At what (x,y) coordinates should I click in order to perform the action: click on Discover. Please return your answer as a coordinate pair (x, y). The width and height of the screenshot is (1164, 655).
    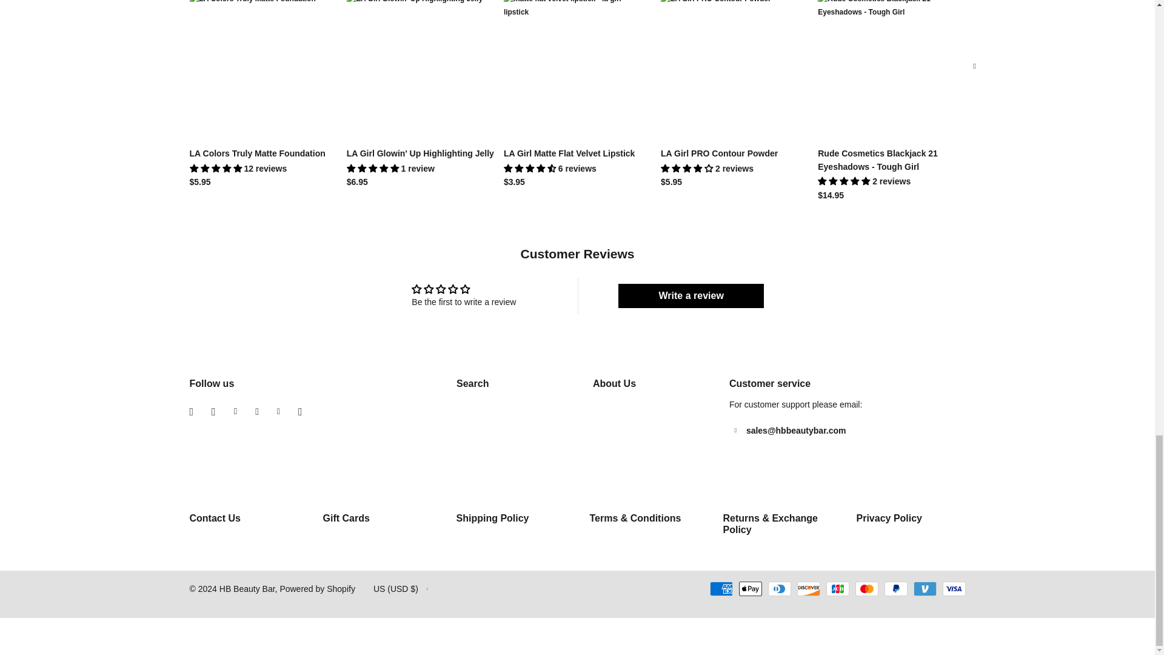
    Looking at the image, I should click on (808, 588).